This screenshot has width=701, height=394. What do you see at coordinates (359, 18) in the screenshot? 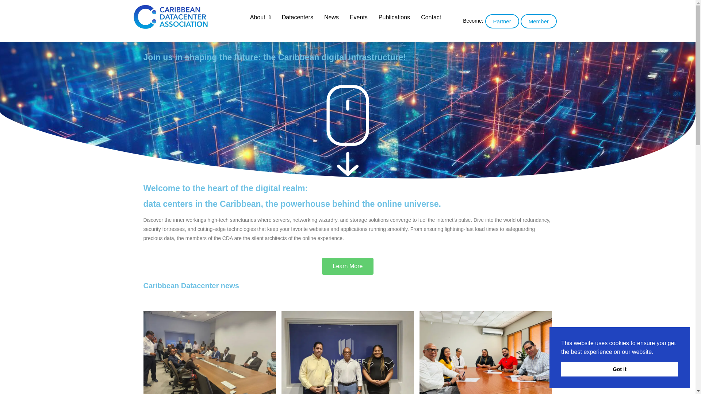
I see `Events` at bounding box center [359, 18].